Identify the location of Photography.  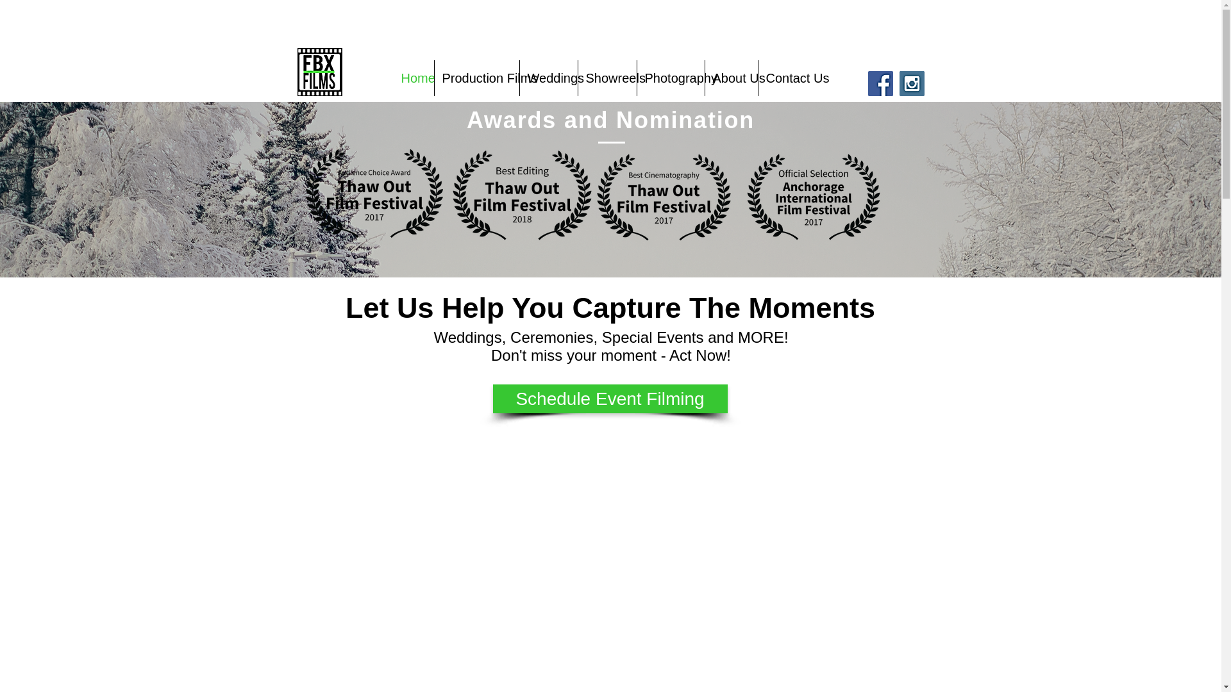
(671, 78).